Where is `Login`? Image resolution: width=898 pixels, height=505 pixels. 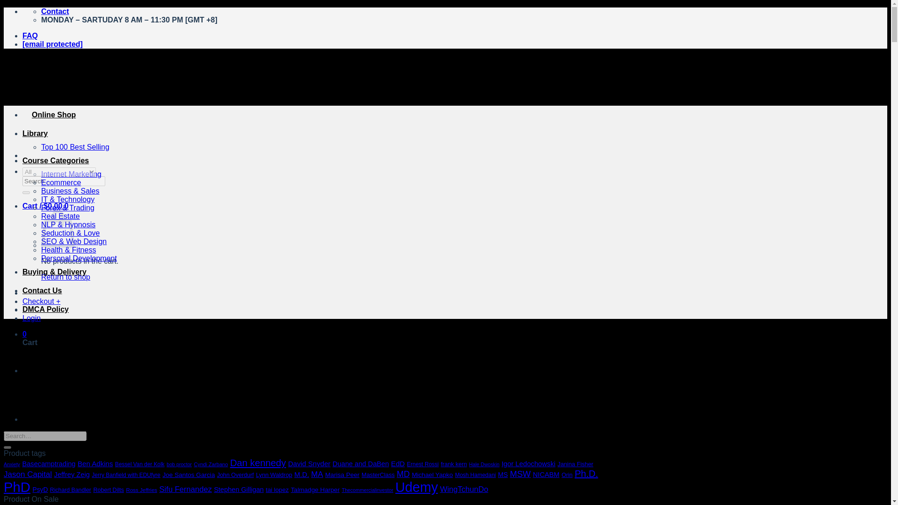
Login is located at coordinates (31, 318).